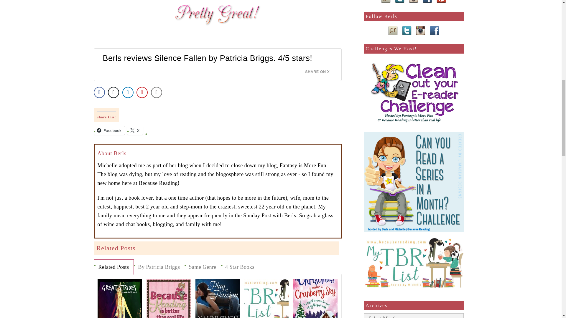 The width and height of the screenshot is (566, 318). What do you see at coordinates (202, 267) in the screenshot?
I see `Same Genre` at bounding box center [202, 267].